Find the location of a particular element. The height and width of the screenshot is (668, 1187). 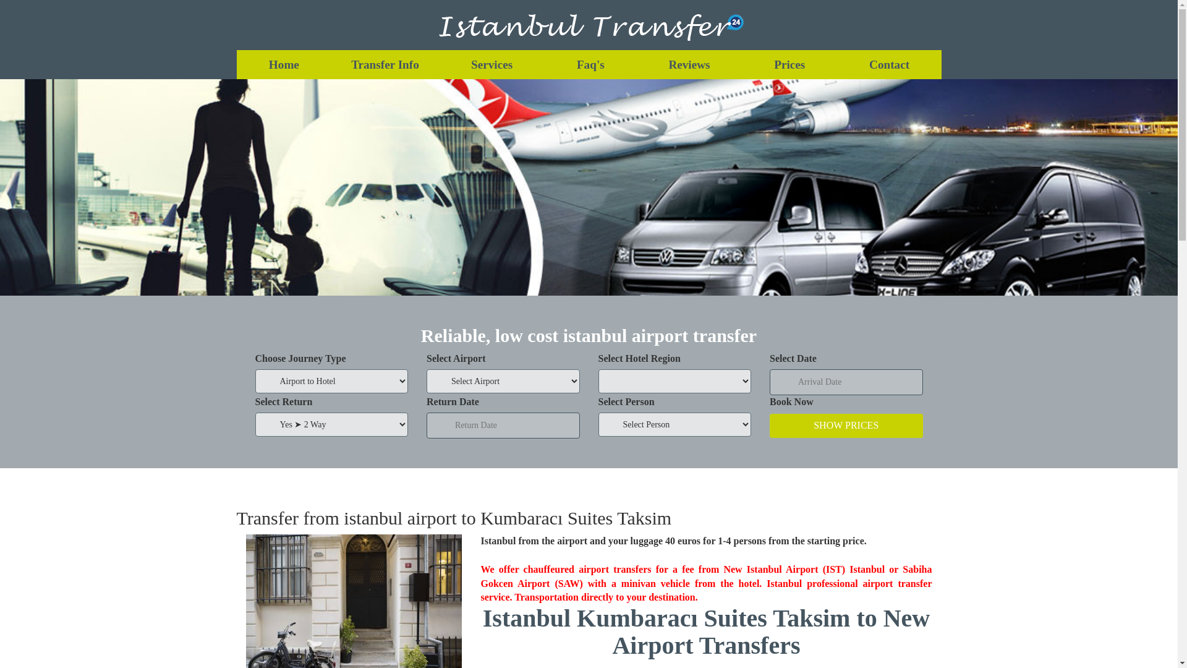

Reviews is located at coordinates (689, 64).